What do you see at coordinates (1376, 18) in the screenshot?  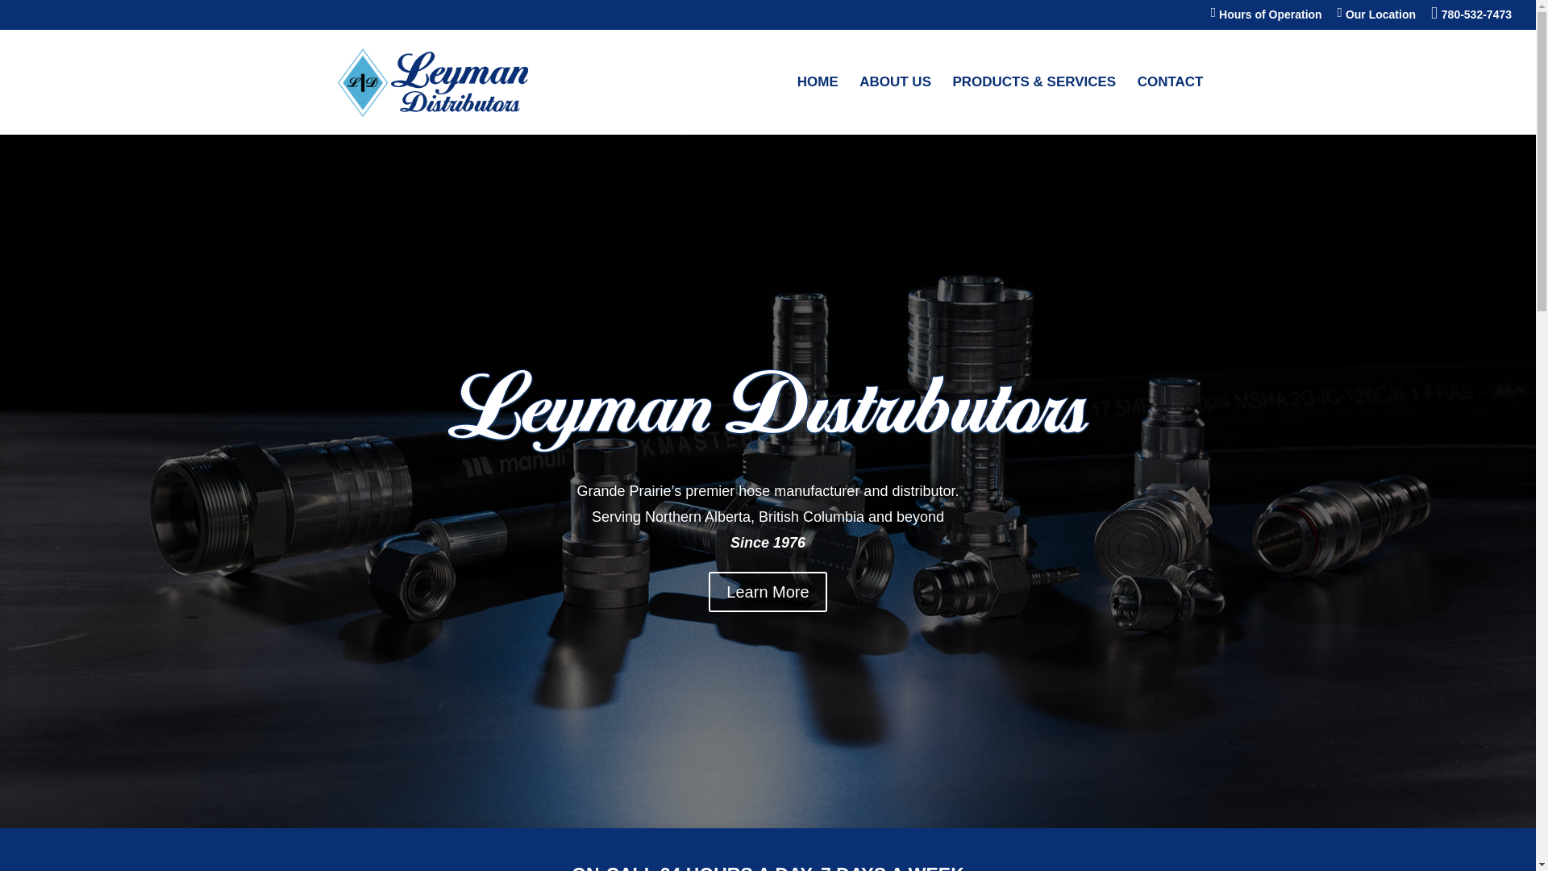 I see `Our Location` at bounding box center [1376, 18].